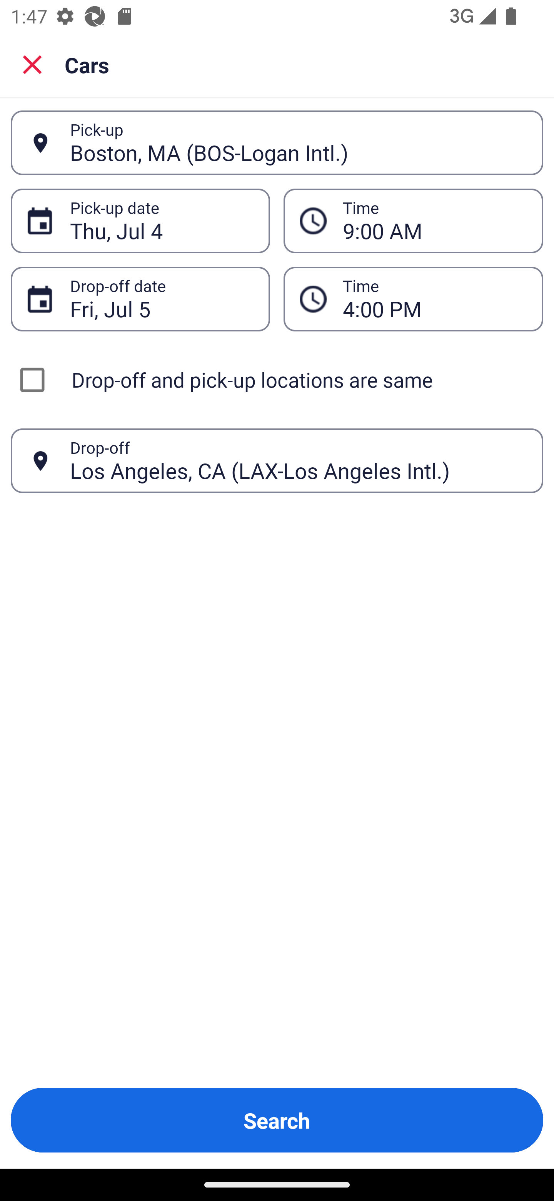 The width and height of the screenshot is (554, 1201). Describe the element at coordinates (435, 221) in the screenshot. I see `9:00 AM` at that location.